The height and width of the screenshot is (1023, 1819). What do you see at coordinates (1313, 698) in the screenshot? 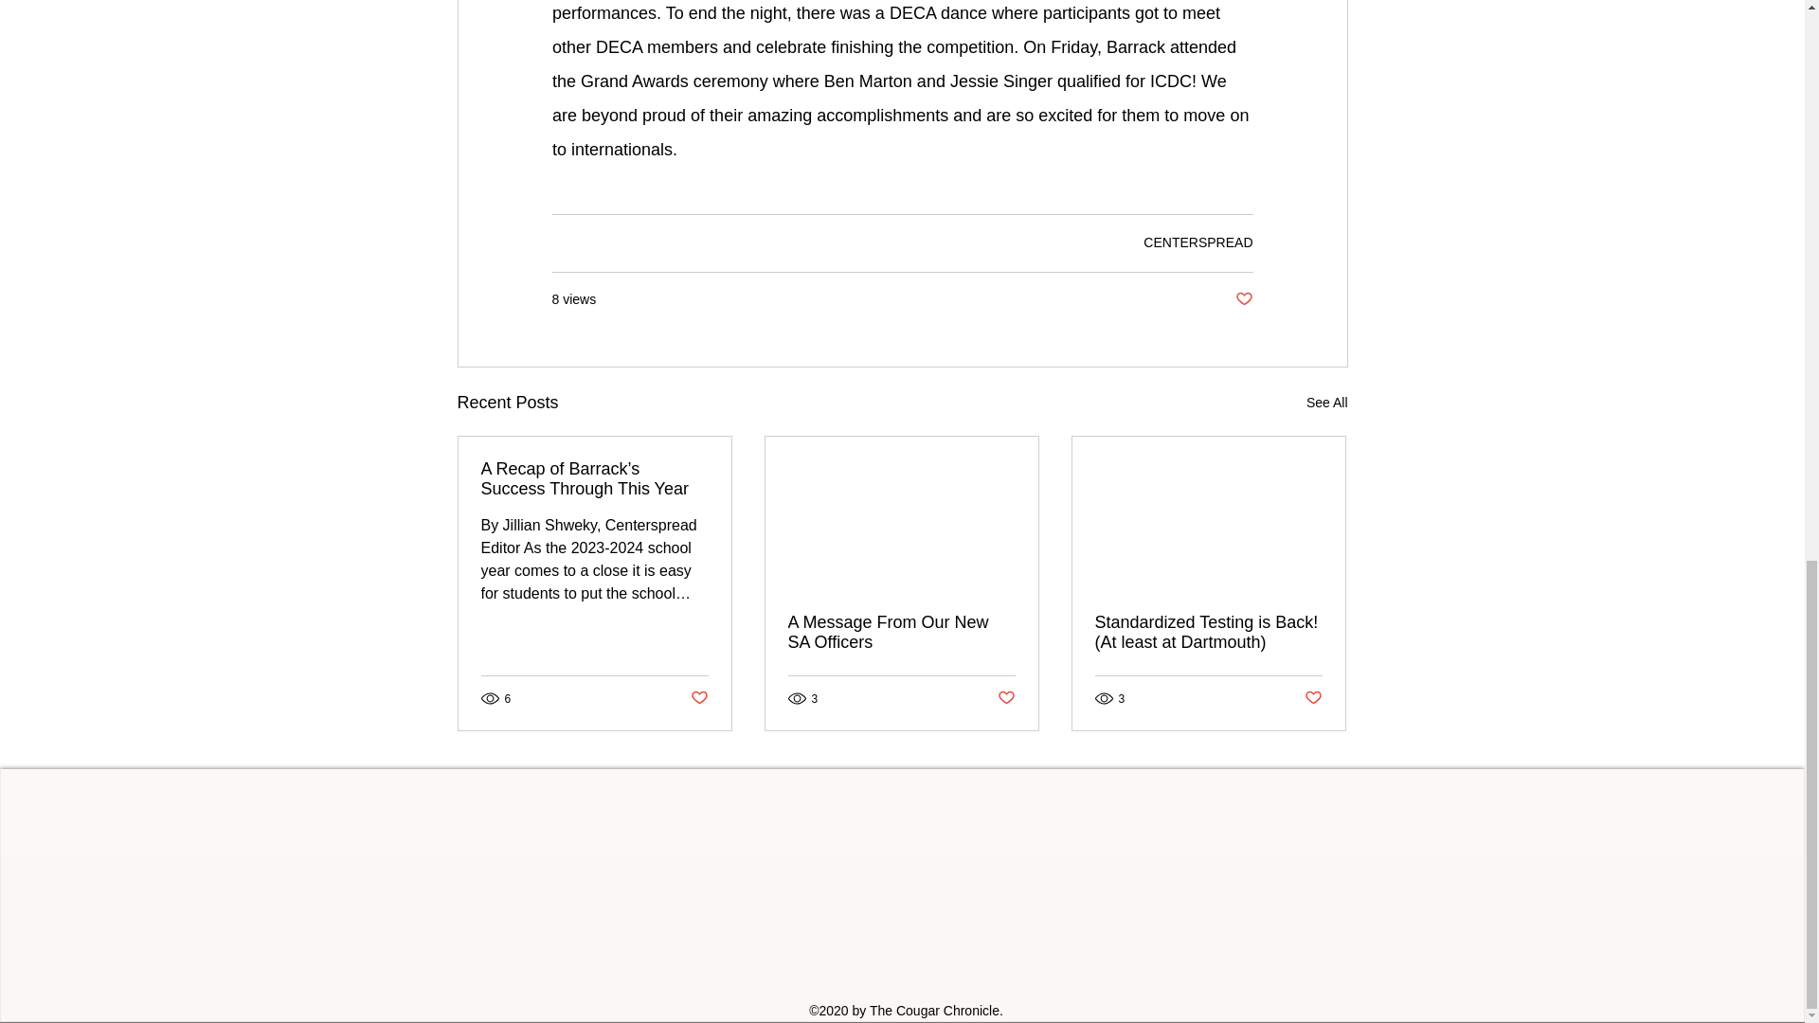
I see `Post not marked as liked` at bounding box center [1313, 698].